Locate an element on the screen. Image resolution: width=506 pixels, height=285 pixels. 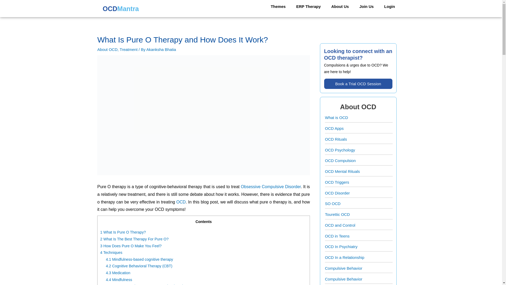
Join Us is located at coordinates (367, 6).